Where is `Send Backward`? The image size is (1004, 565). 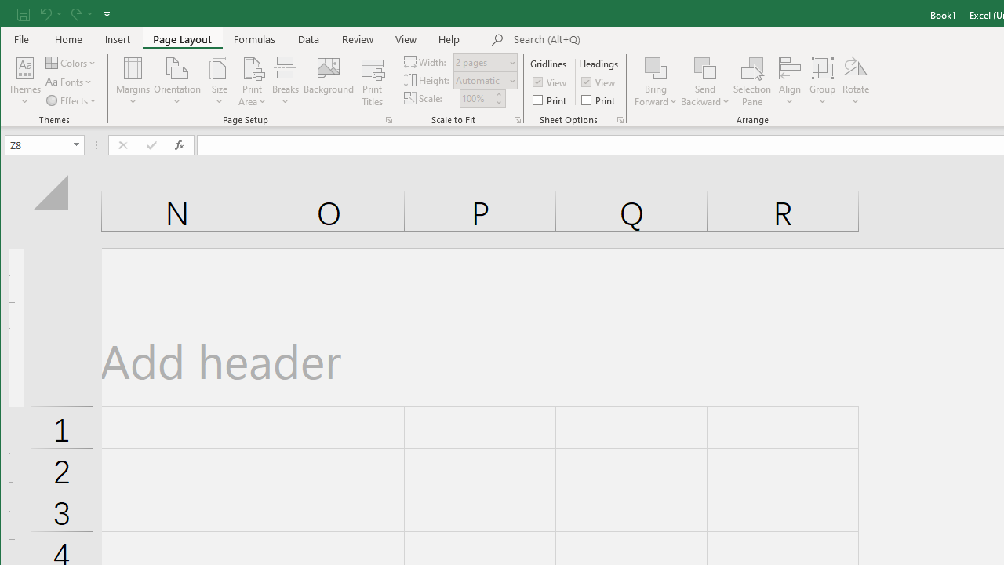 Send Backward is located at coordinates (706, 67).